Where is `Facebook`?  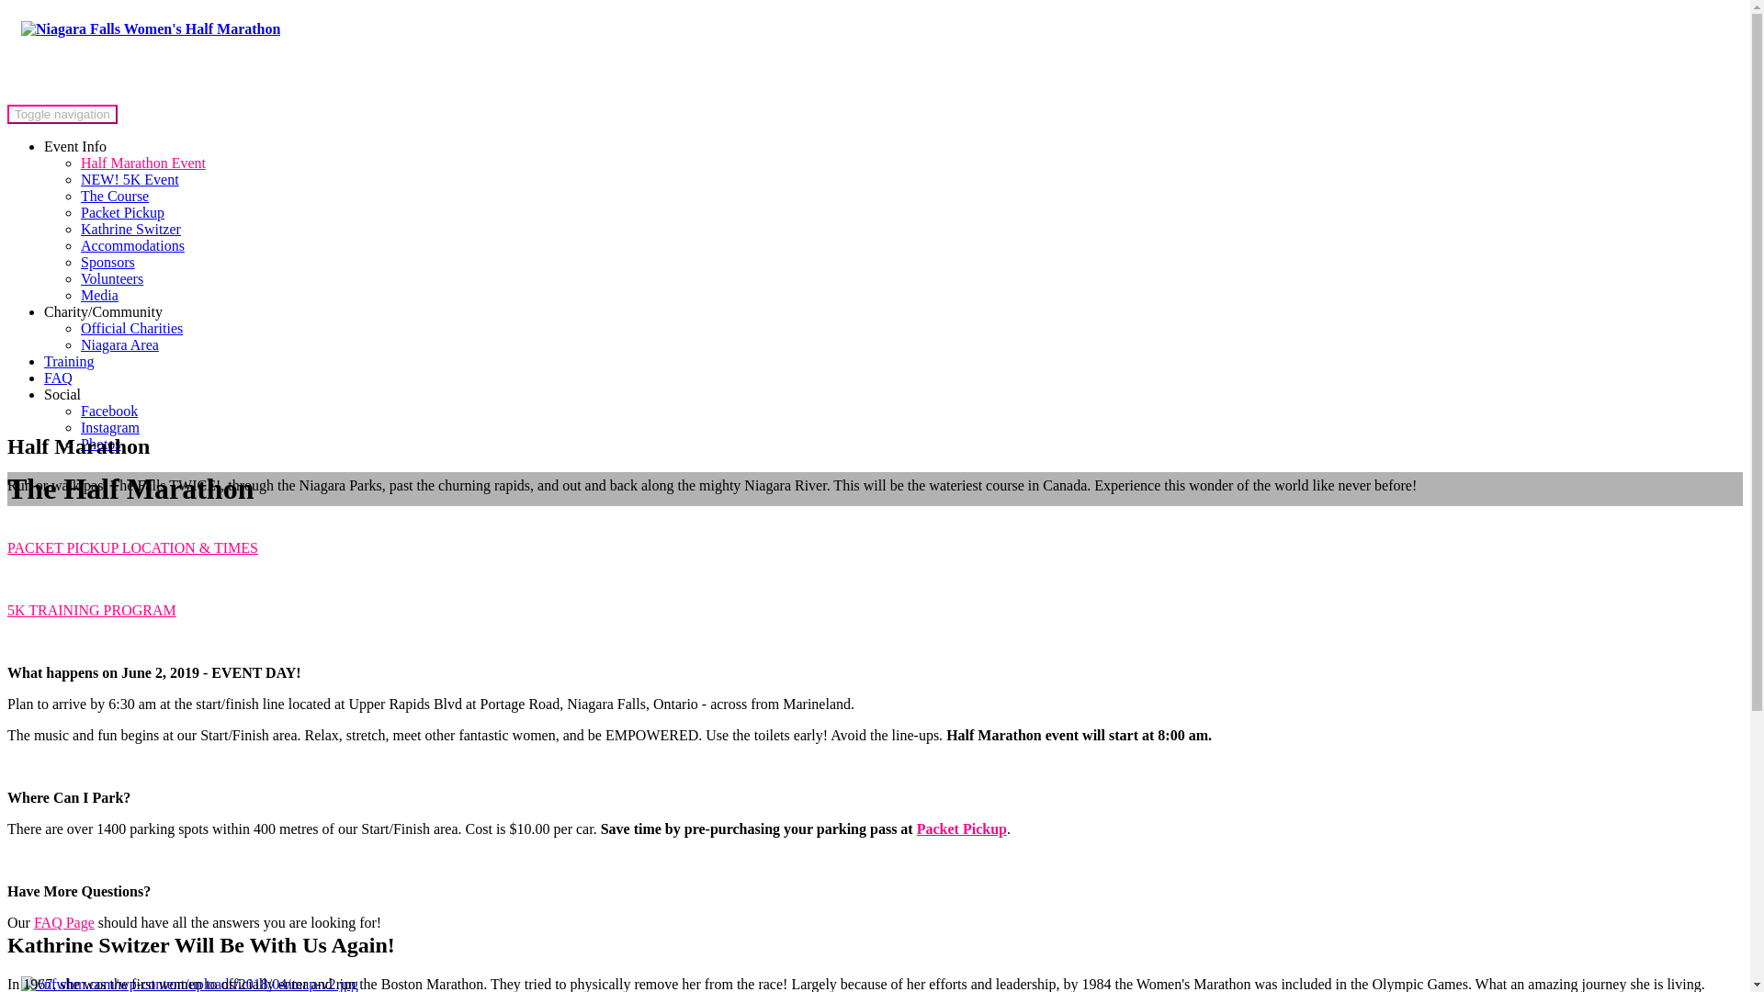 Facebook is located at coordinates (108, 410).